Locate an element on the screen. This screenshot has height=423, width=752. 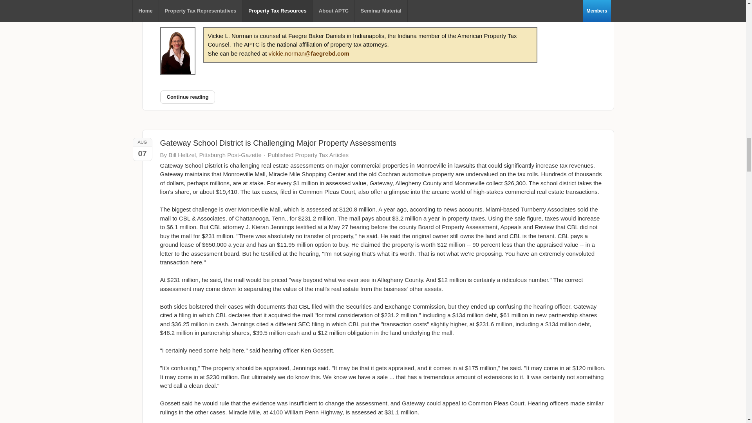
By Bill Heltzel, Pittsburgh Post-Gazette is located at coordinates (210, 154).